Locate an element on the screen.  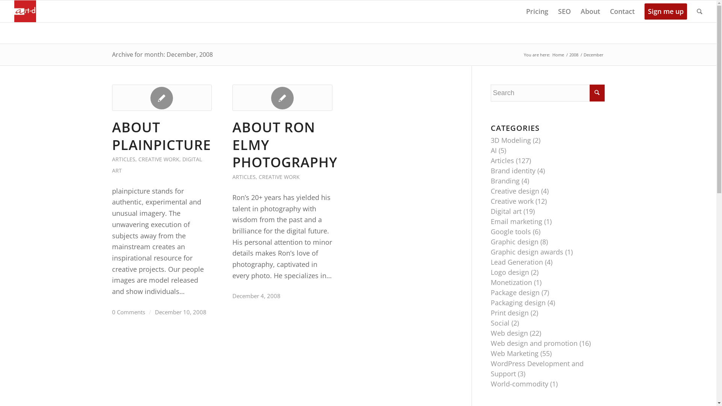
Brand identity is located at coordinates (513, 171).